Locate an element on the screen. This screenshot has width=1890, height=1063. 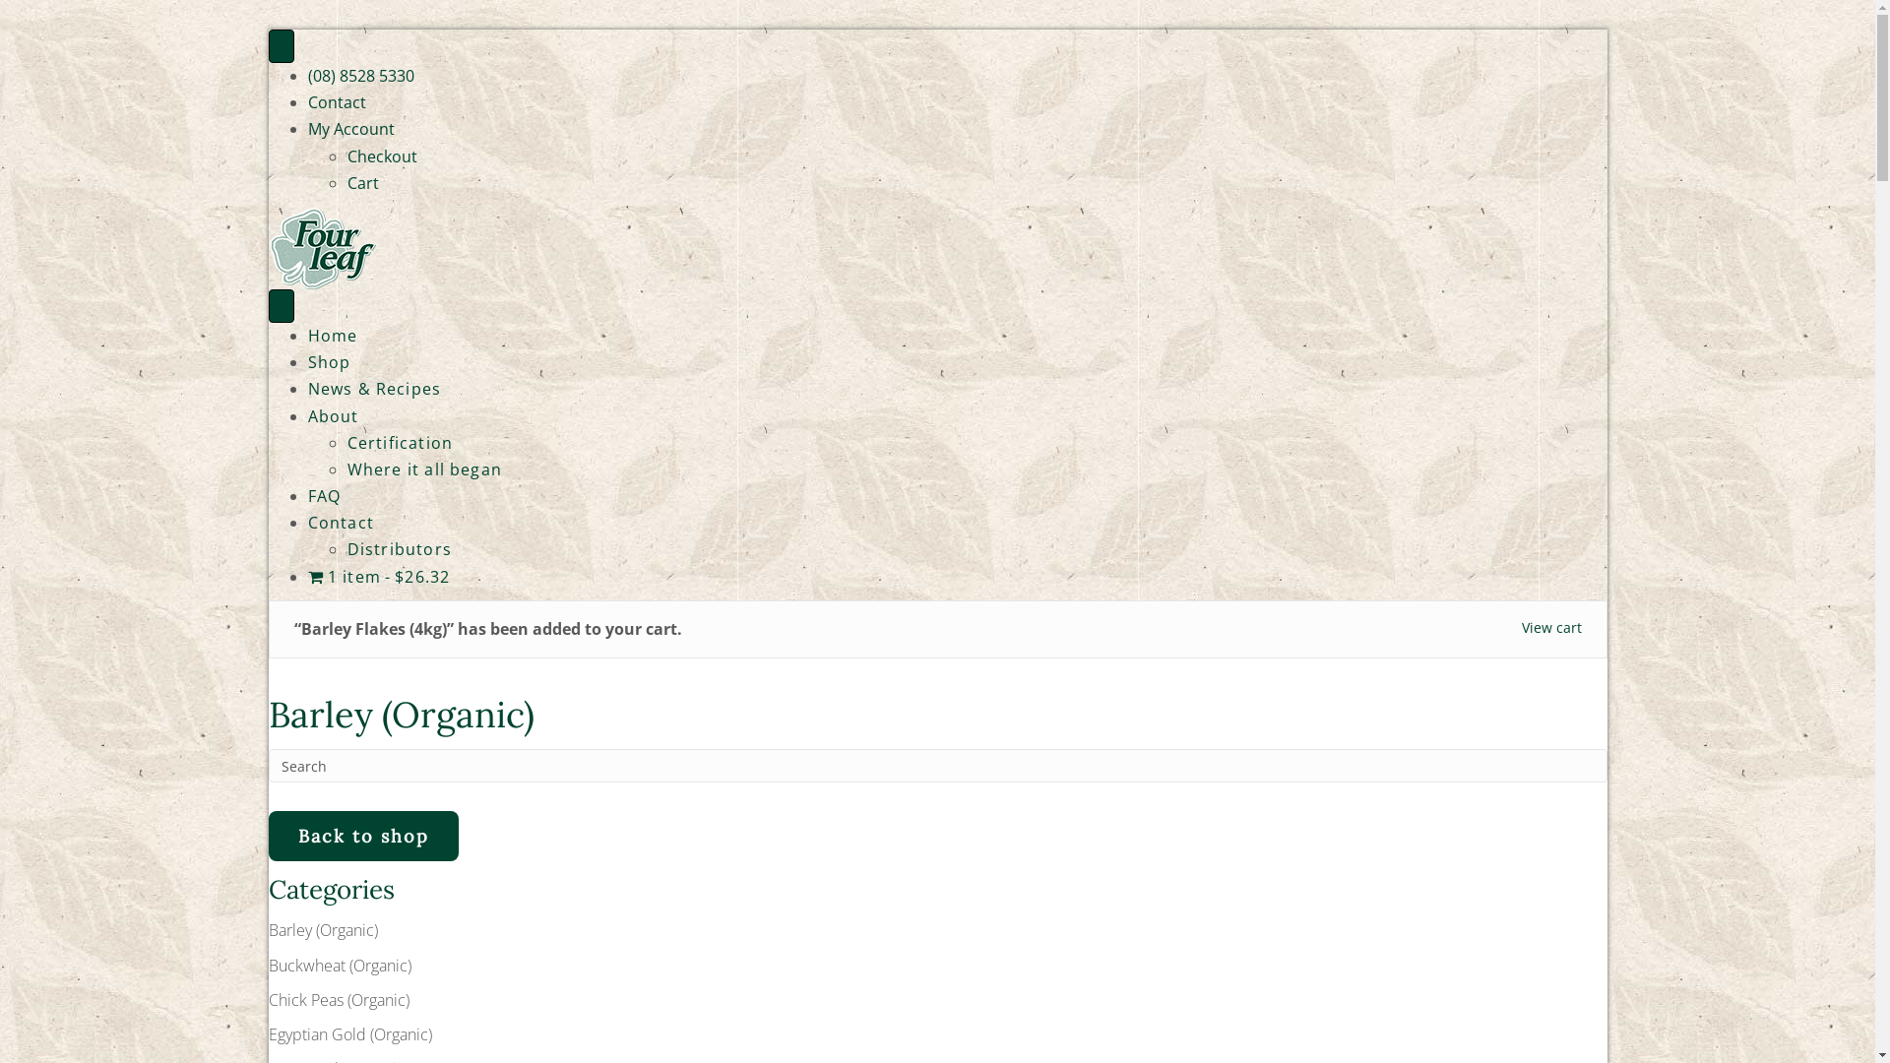
FAQ is located at coordinates (324, 496).